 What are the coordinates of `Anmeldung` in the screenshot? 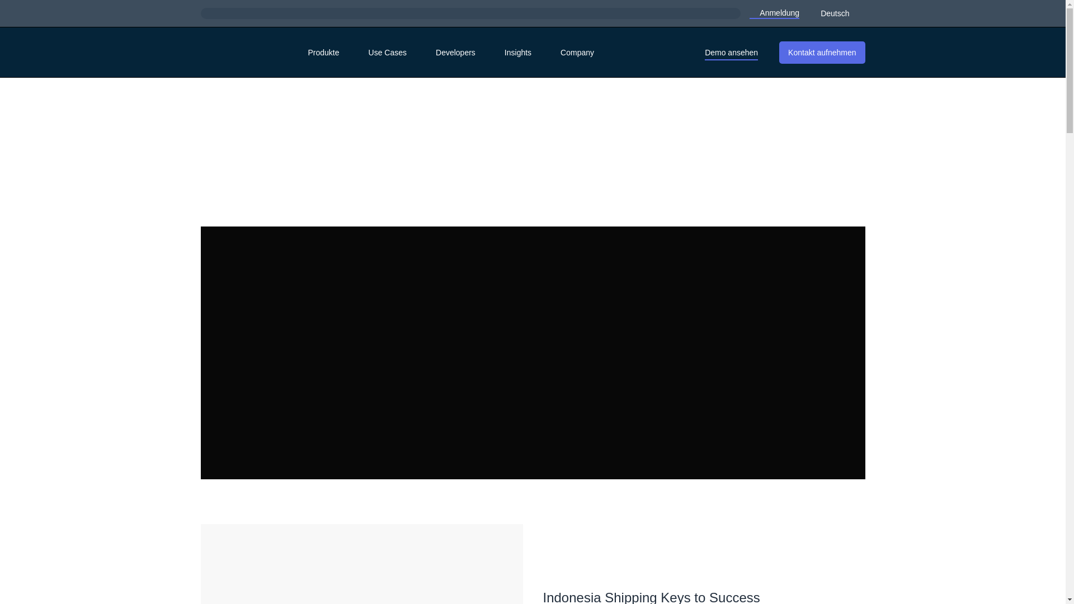 It's located at (774, 13).